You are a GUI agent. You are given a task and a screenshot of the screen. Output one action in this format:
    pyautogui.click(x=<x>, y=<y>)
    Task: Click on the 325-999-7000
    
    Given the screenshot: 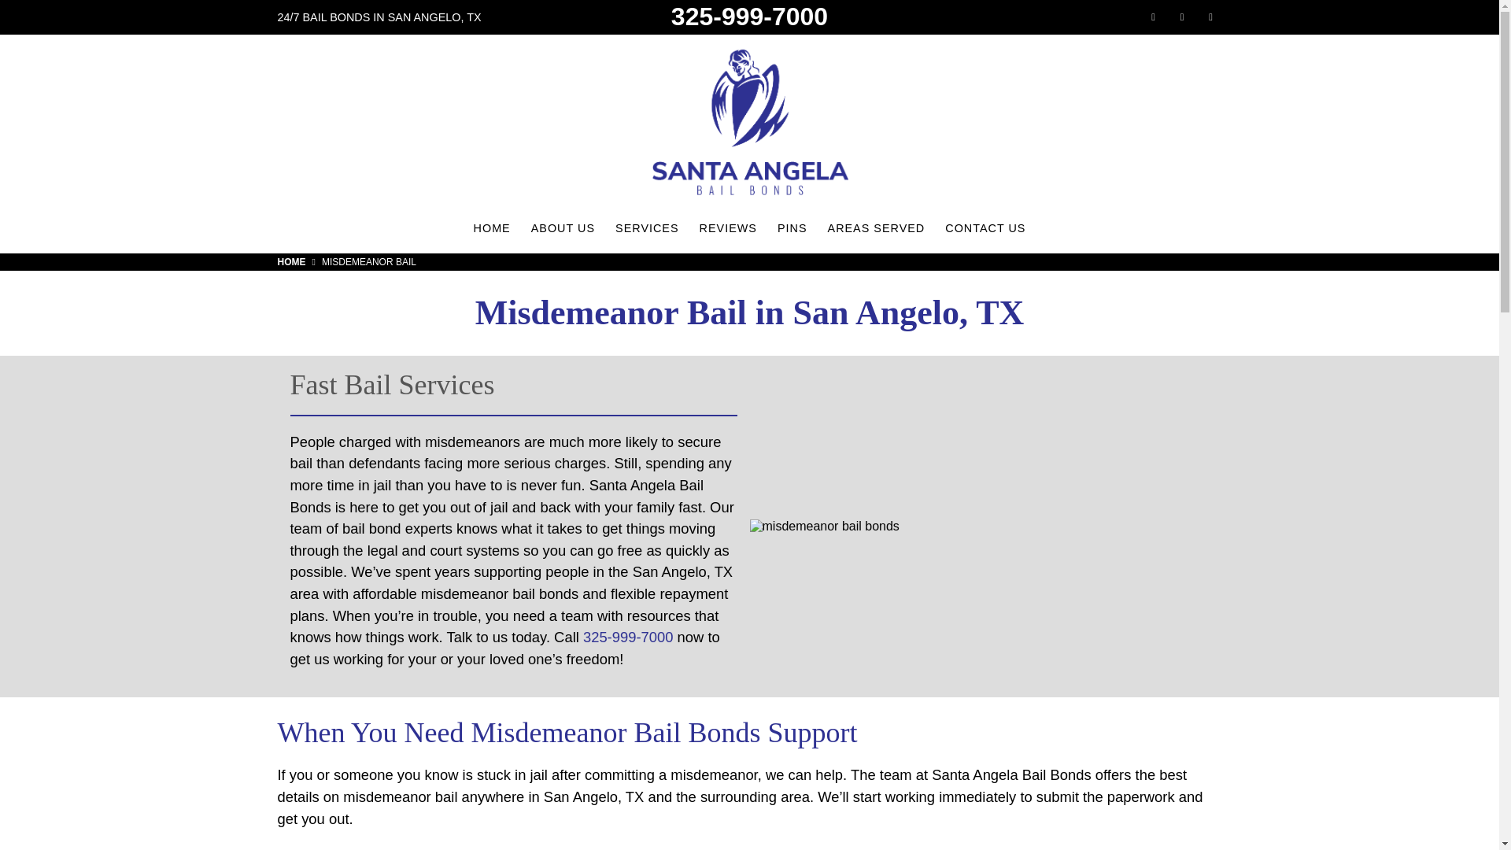 What is the action you would take?
    pyautogui.click(x=628, y=637)
    